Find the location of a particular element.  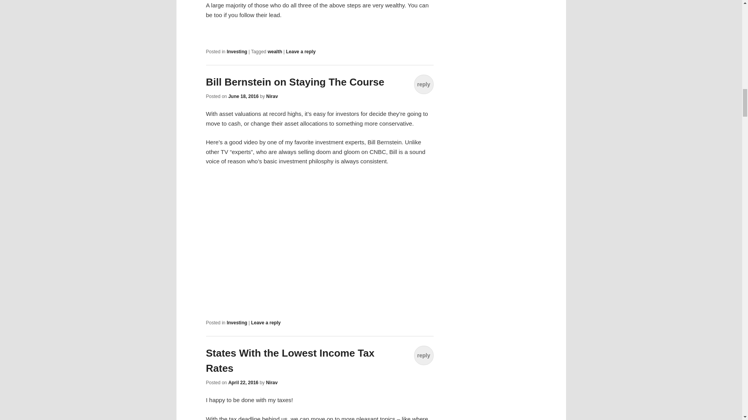

wealth is located at coordinates (275, 52).